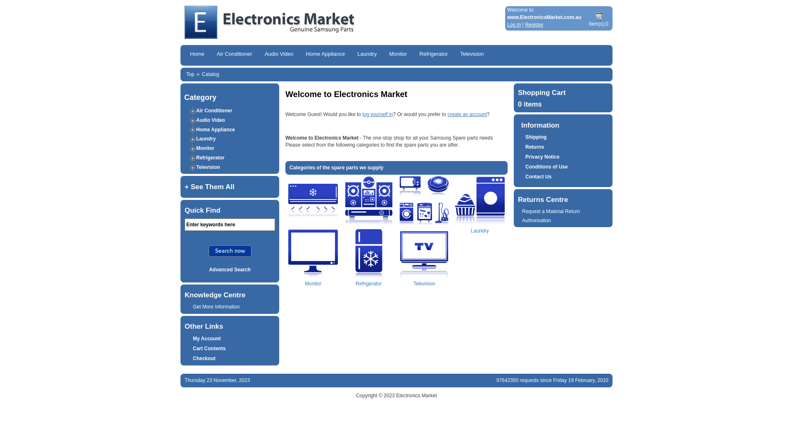  I want to click on Shopping Cart, so click(542, 93).